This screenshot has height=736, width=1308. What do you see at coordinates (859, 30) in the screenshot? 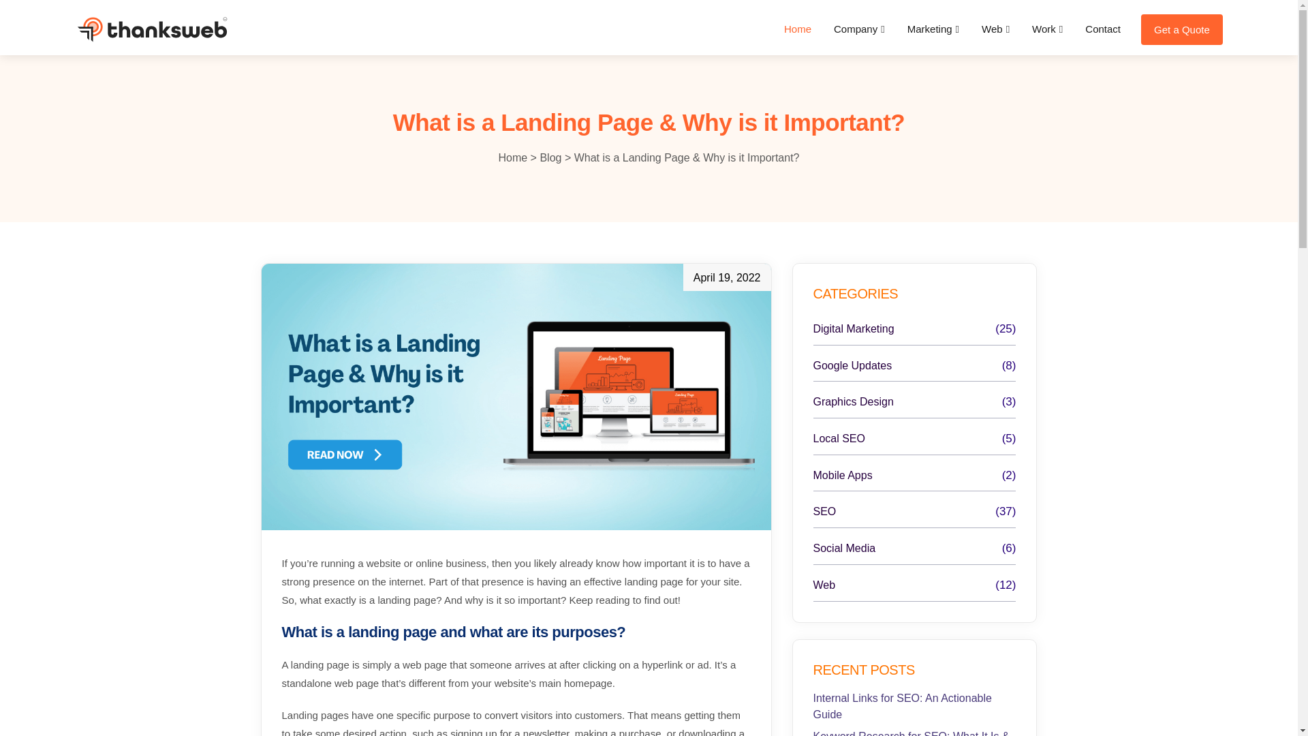
I see `Company` at bounding box center [859, 30].